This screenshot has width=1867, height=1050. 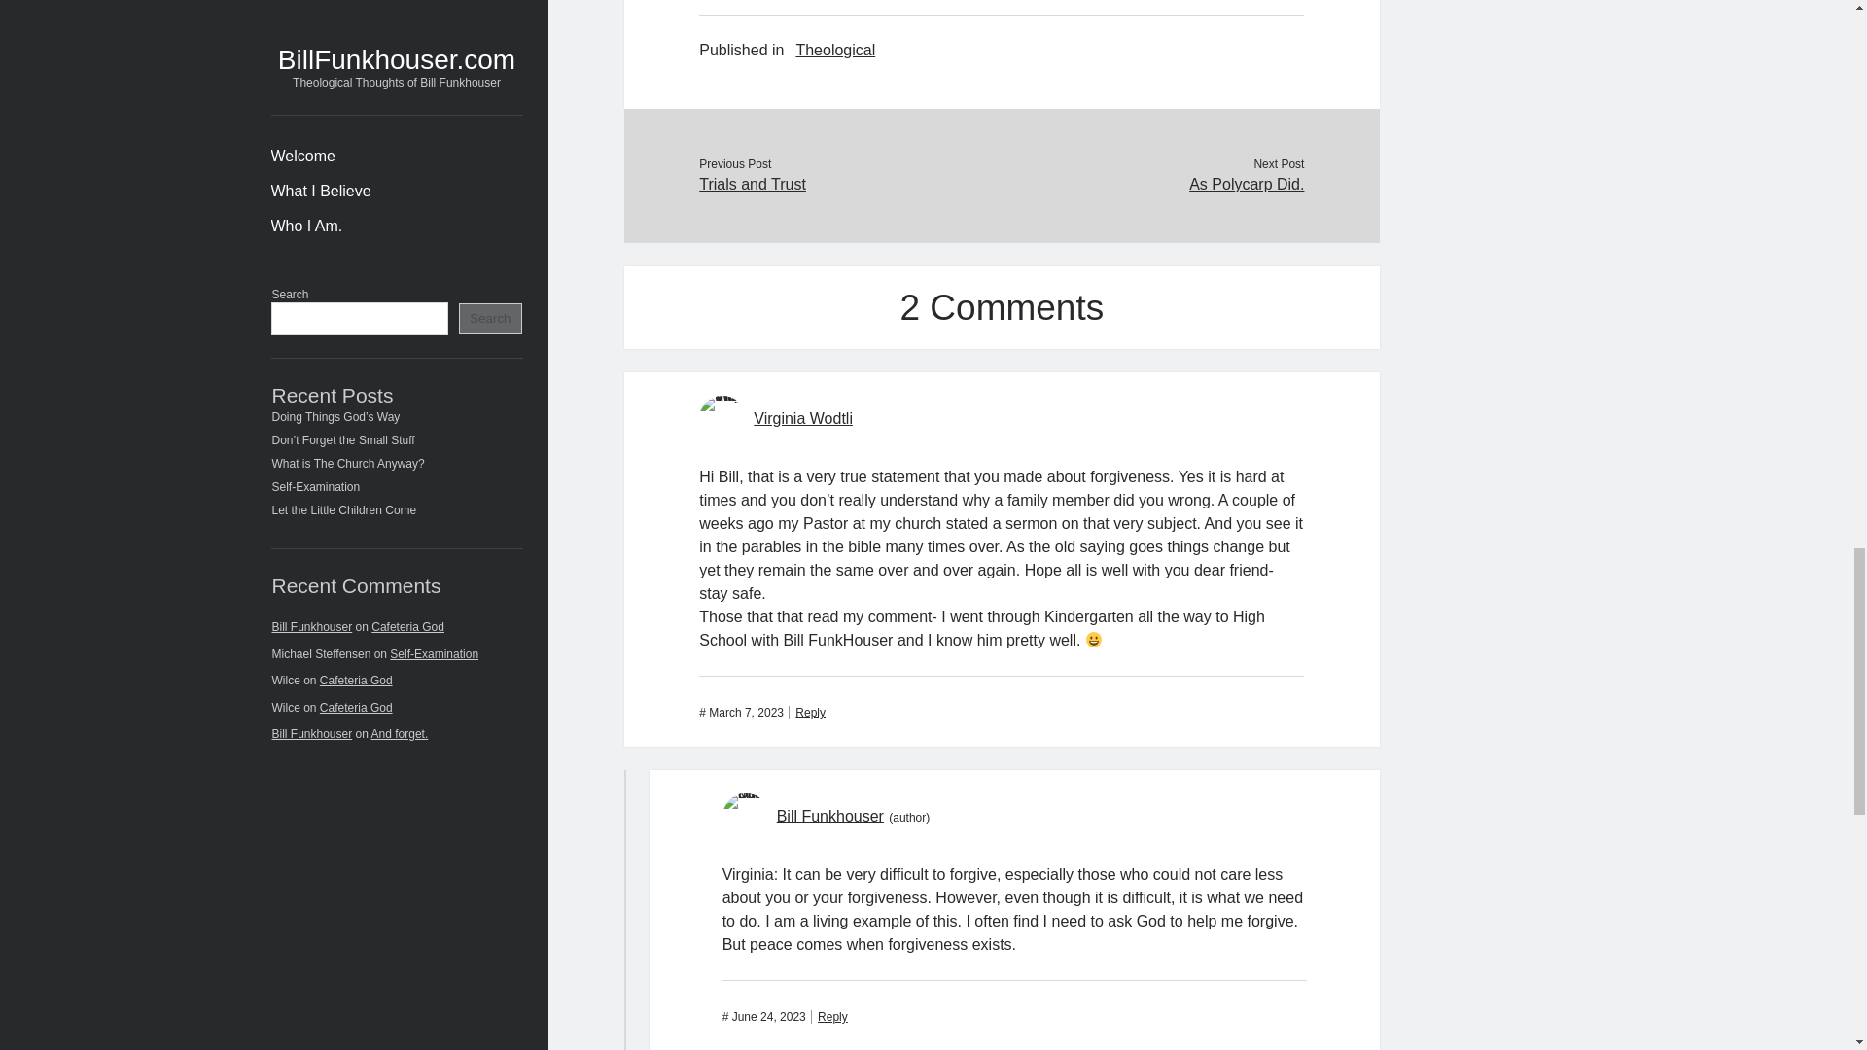 What do you see at coordinates (829, 815) in the screenshot?
I see `Bill Funkhouser` at bounding box center [829, 815].